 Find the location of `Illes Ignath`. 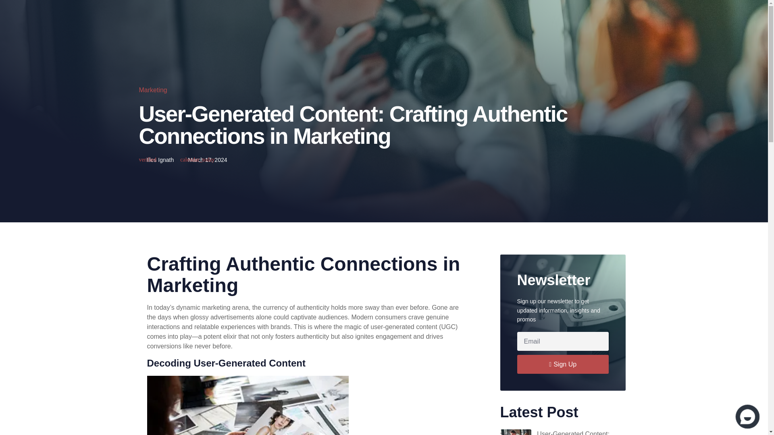

Illes Ignath is located at coordinates (156, 159).